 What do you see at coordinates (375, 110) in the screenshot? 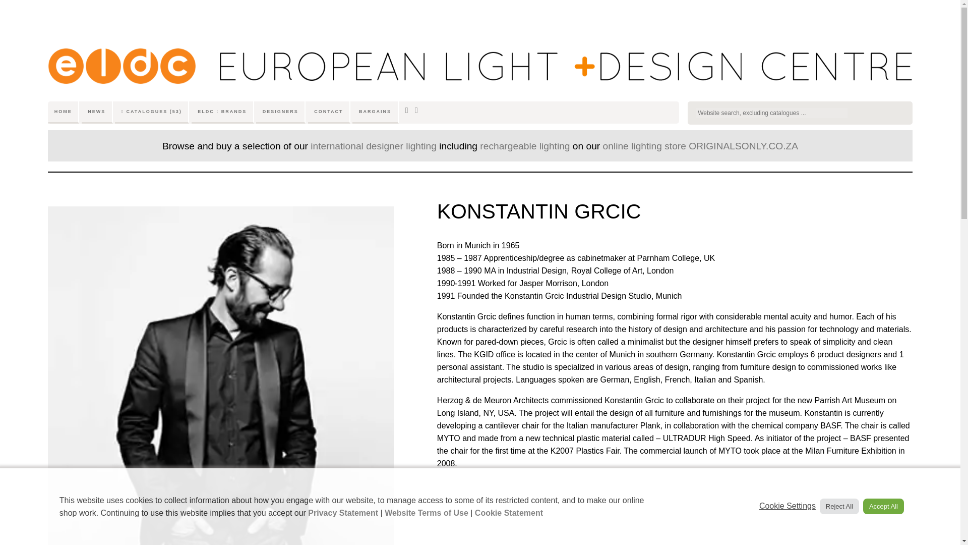
I see `BARGAINS` at bounding box center [375, 110].